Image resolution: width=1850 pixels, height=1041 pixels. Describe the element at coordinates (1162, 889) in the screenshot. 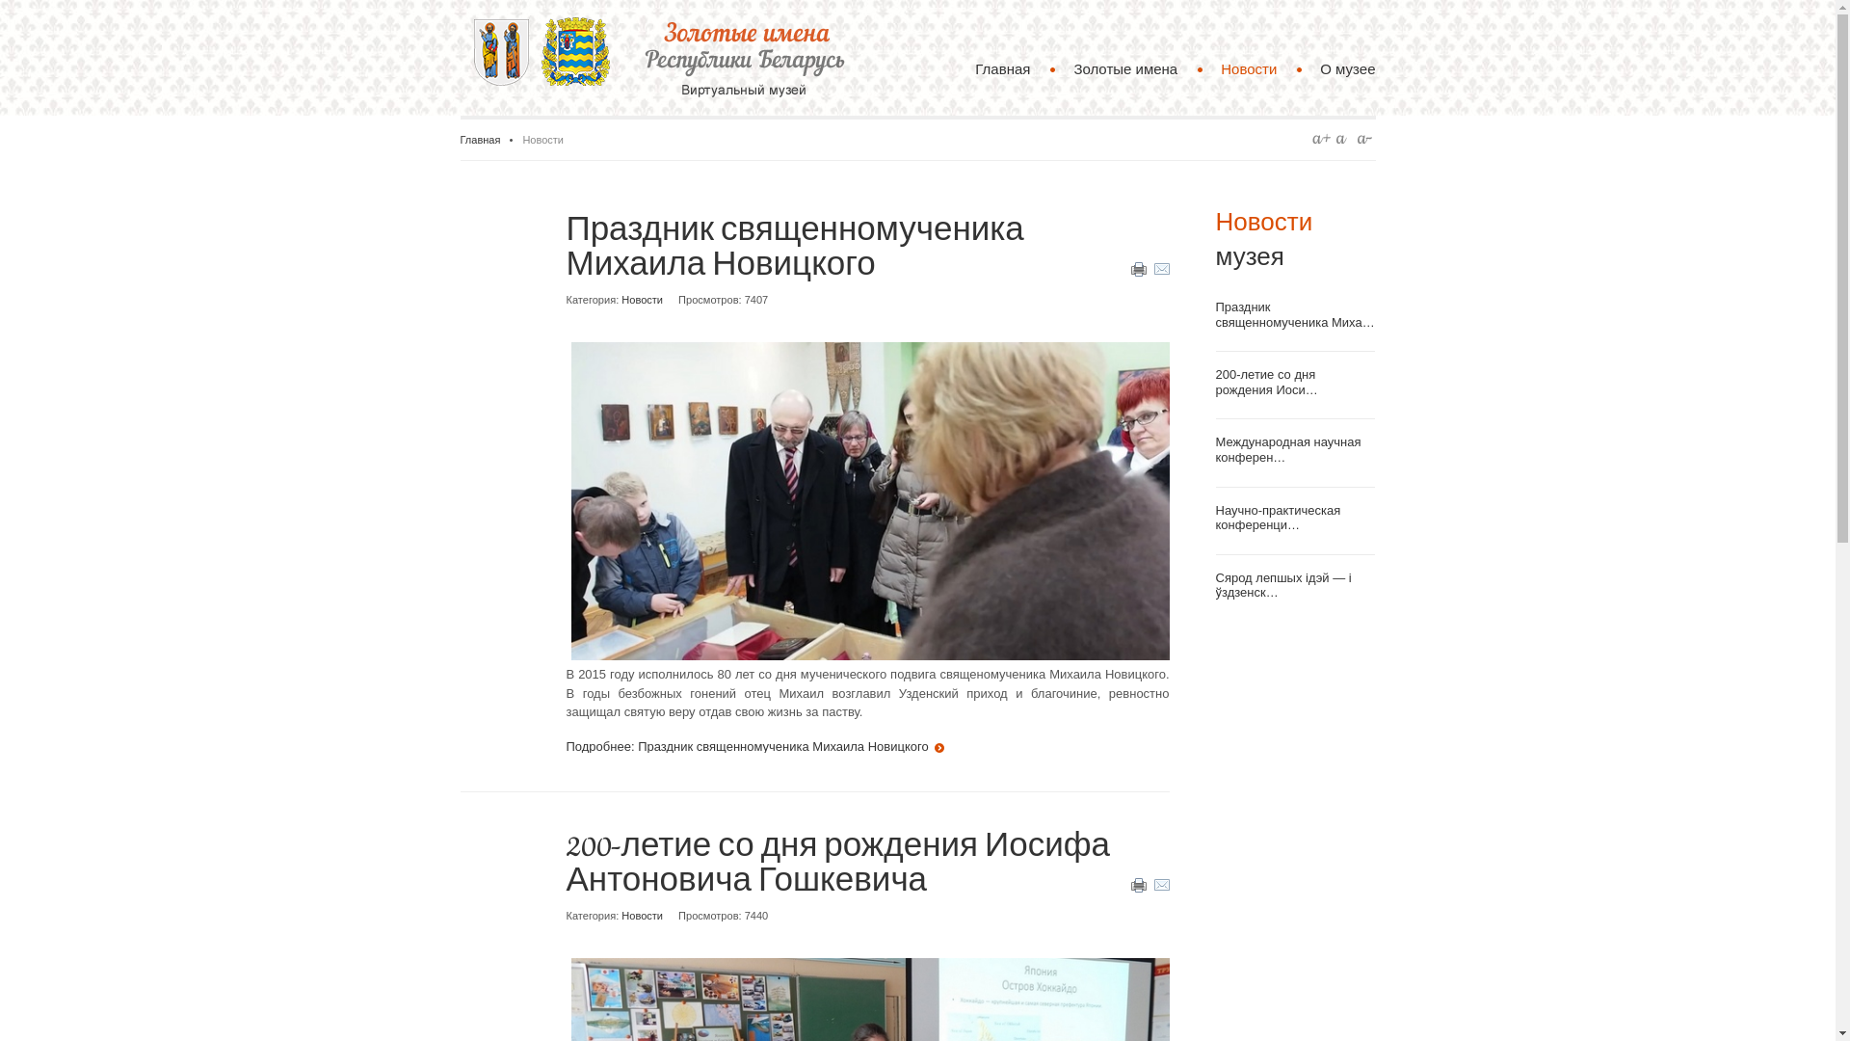

I see `E-mail` at that location.